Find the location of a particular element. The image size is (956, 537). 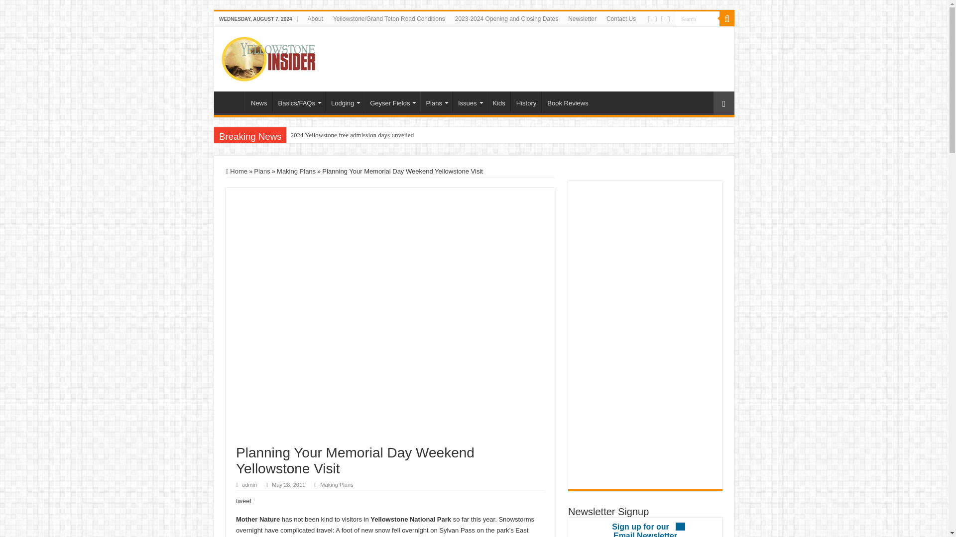

Search is located at coordinates (697, 18).